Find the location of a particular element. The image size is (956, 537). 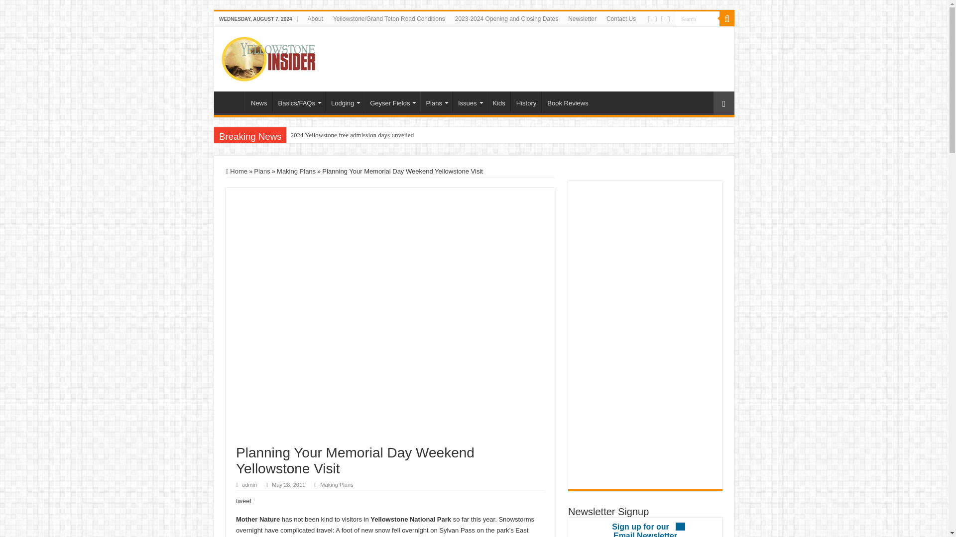

Search is located at coordinates (697, 18).